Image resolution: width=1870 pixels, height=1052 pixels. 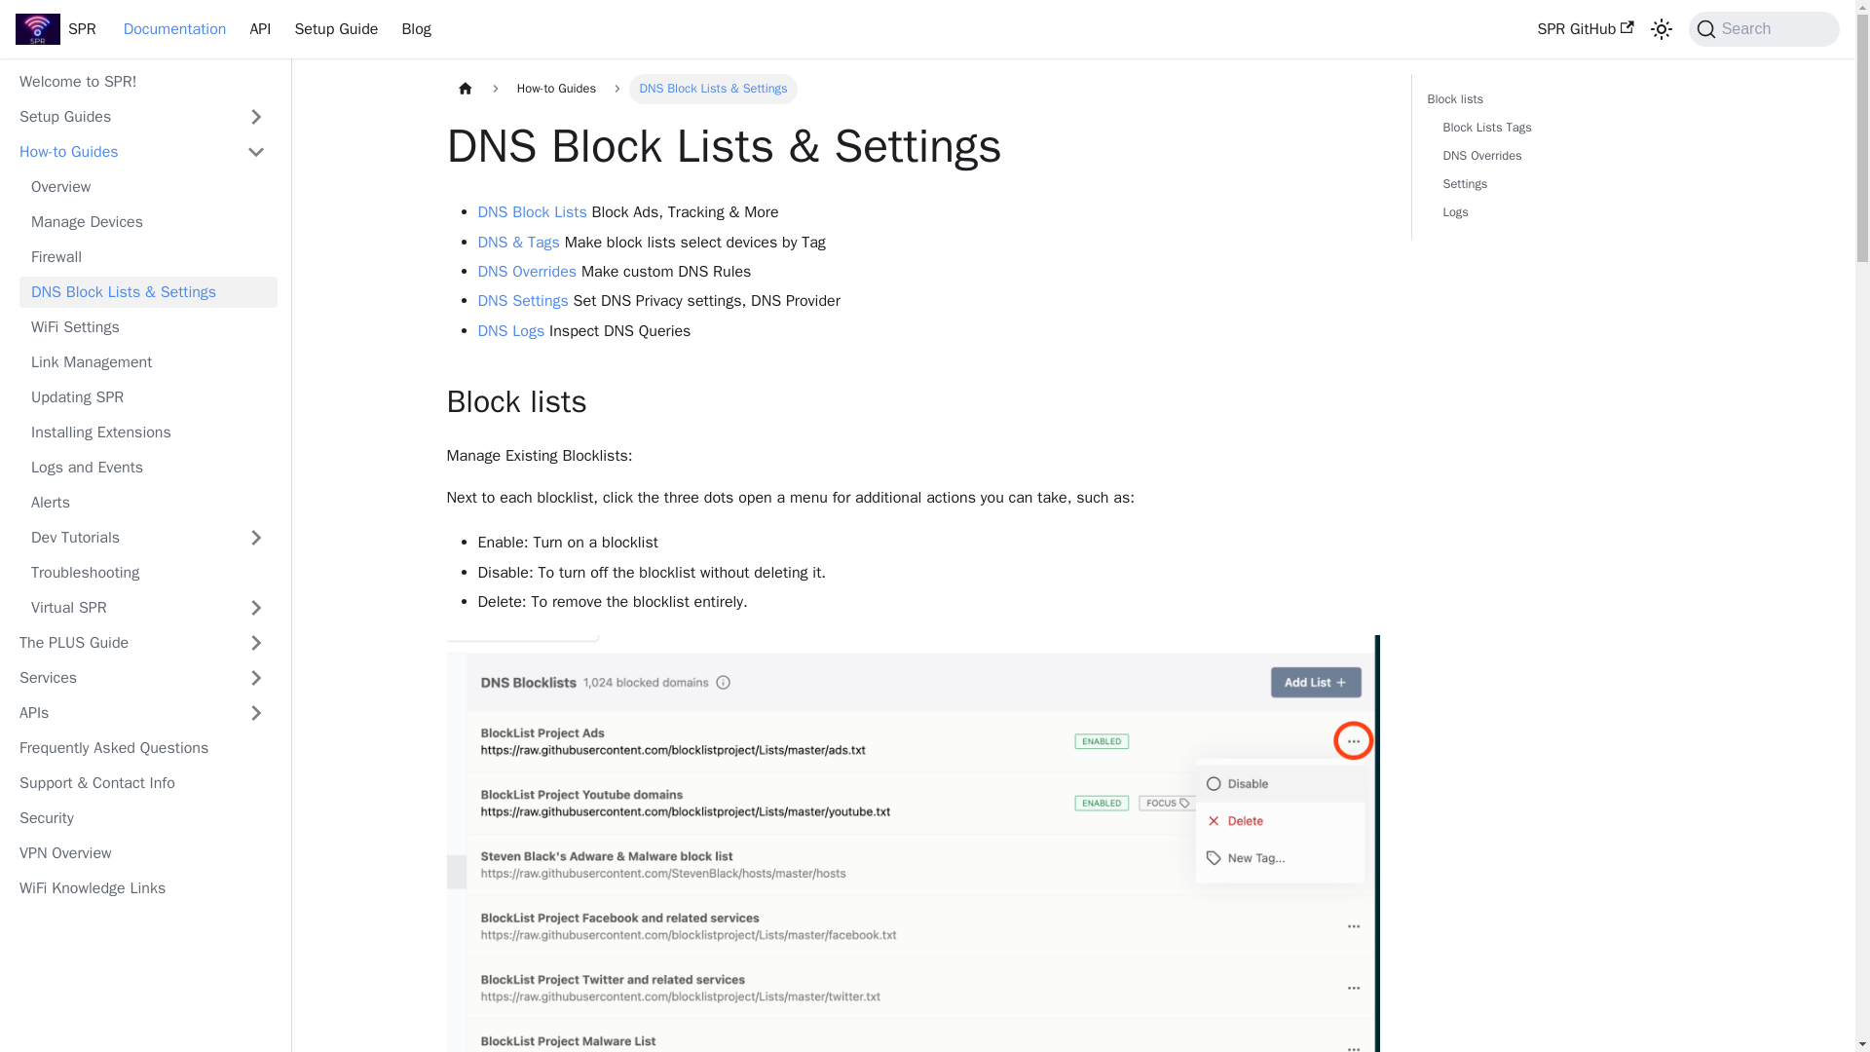 I want to click on SPR, so click(x=56, y=29).